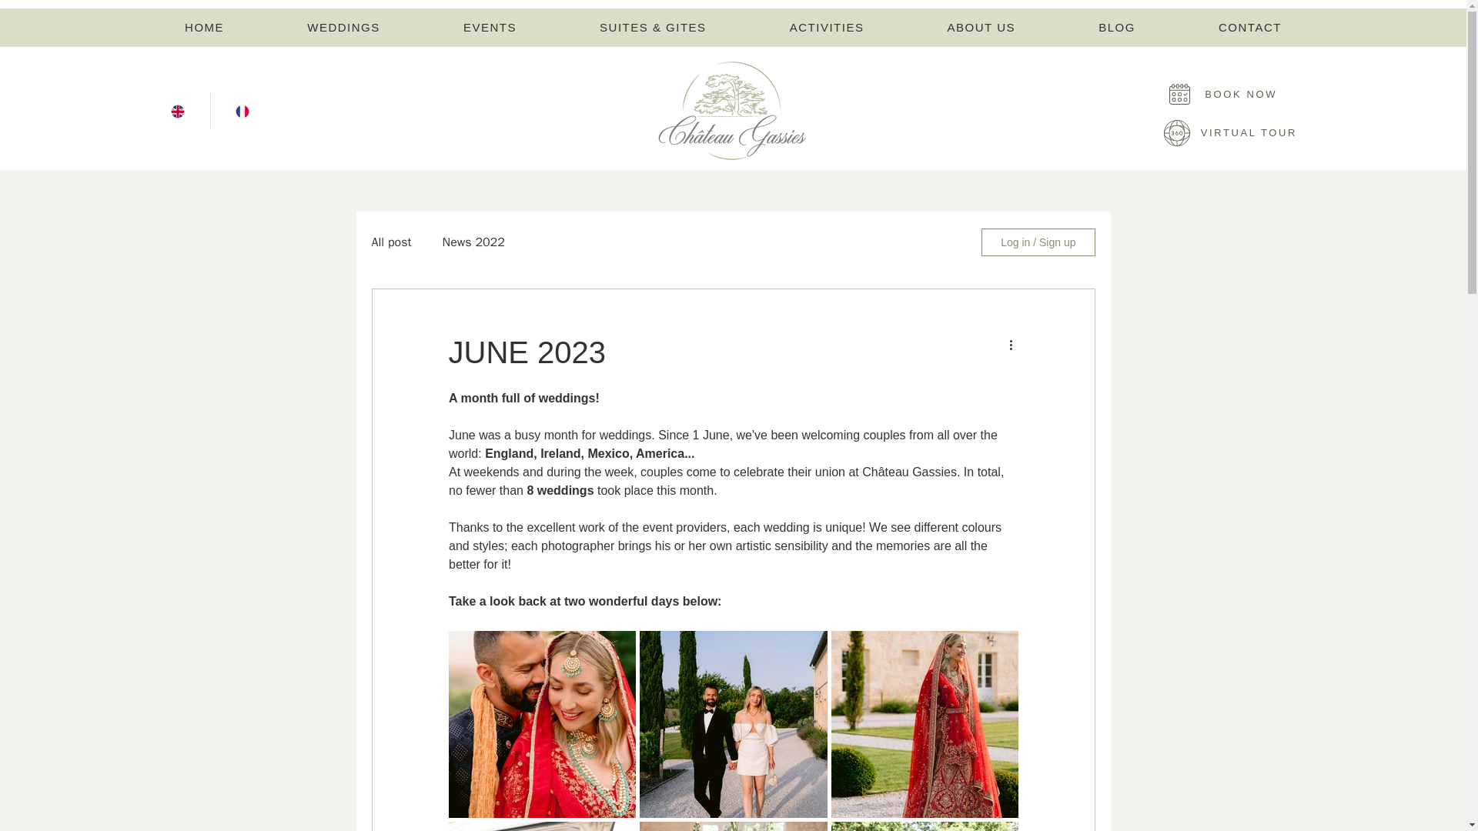 This screenshot has width=1478, height=831. What do you see at coordinates (390, 242) in the screenshot?
I see `All post` at bounding box center [390, 242].